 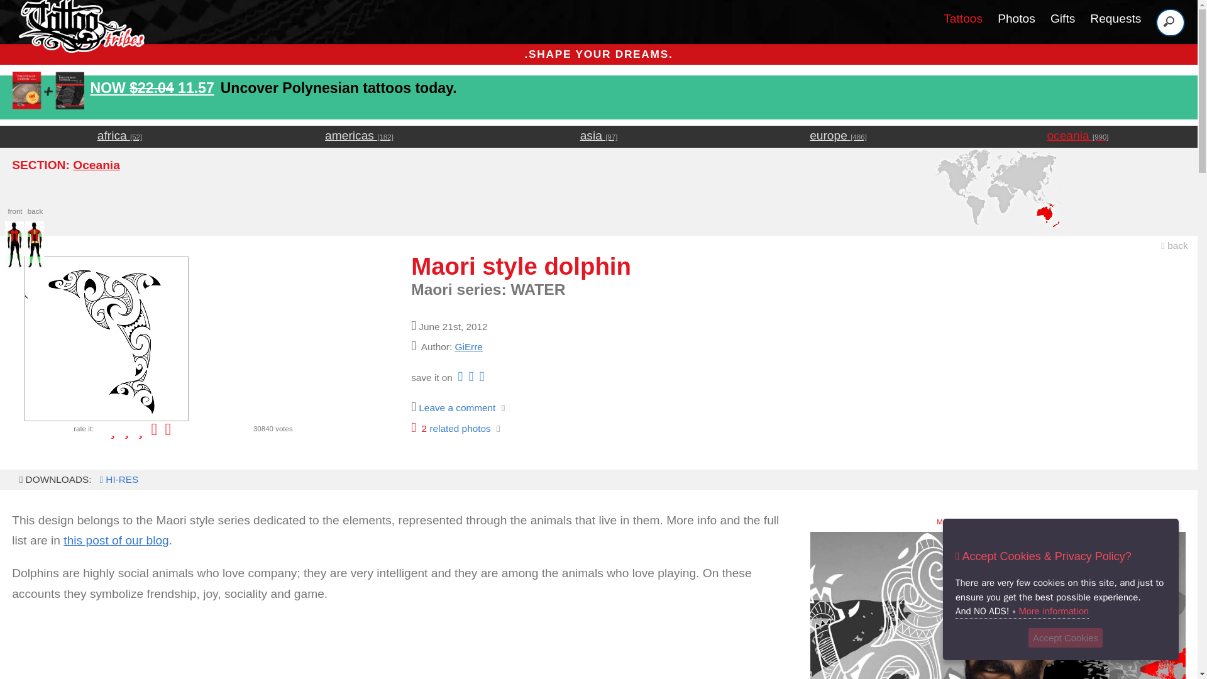 I want to click on MANA ATUA - Maori lizard tattoo tshirt, so click(x=1017, y=18).